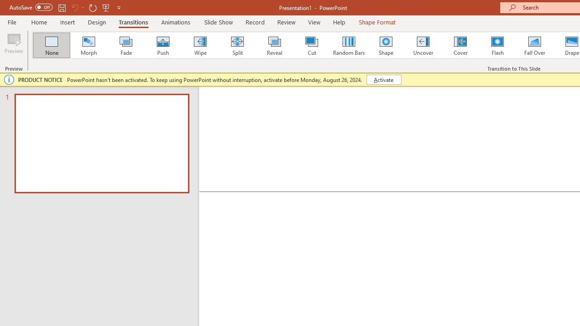 This screenshot has height=326, width=580. Describe the element at coordinates (535, 45) in the screenshot. I see `Fall Over` at that location.